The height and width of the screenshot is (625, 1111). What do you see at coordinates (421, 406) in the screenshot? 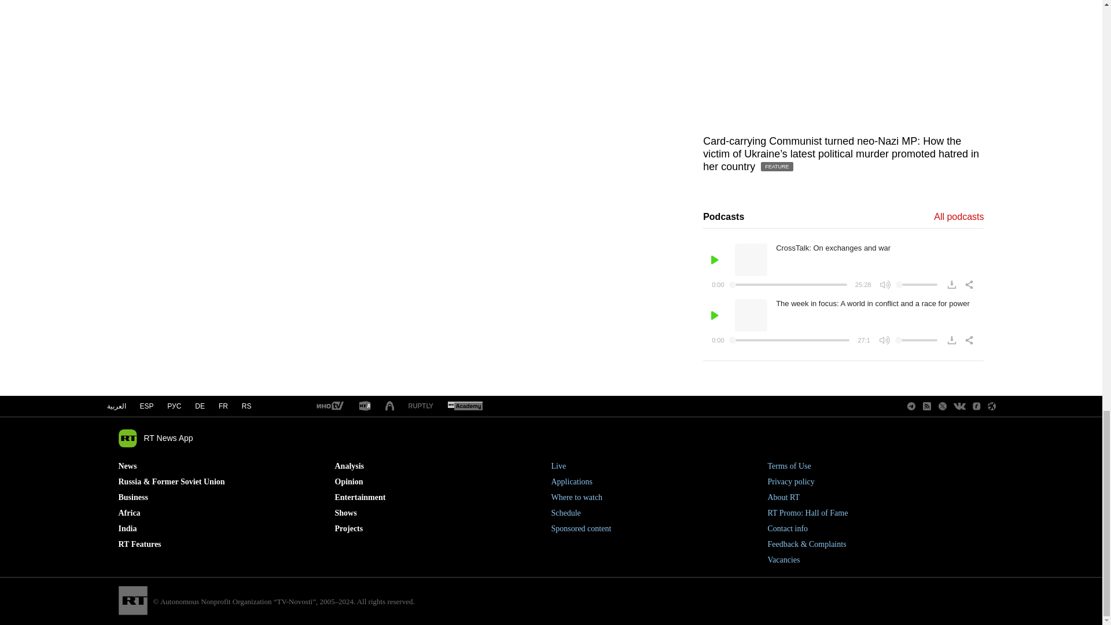
I see `RT ` at bounding box center [421, 406].